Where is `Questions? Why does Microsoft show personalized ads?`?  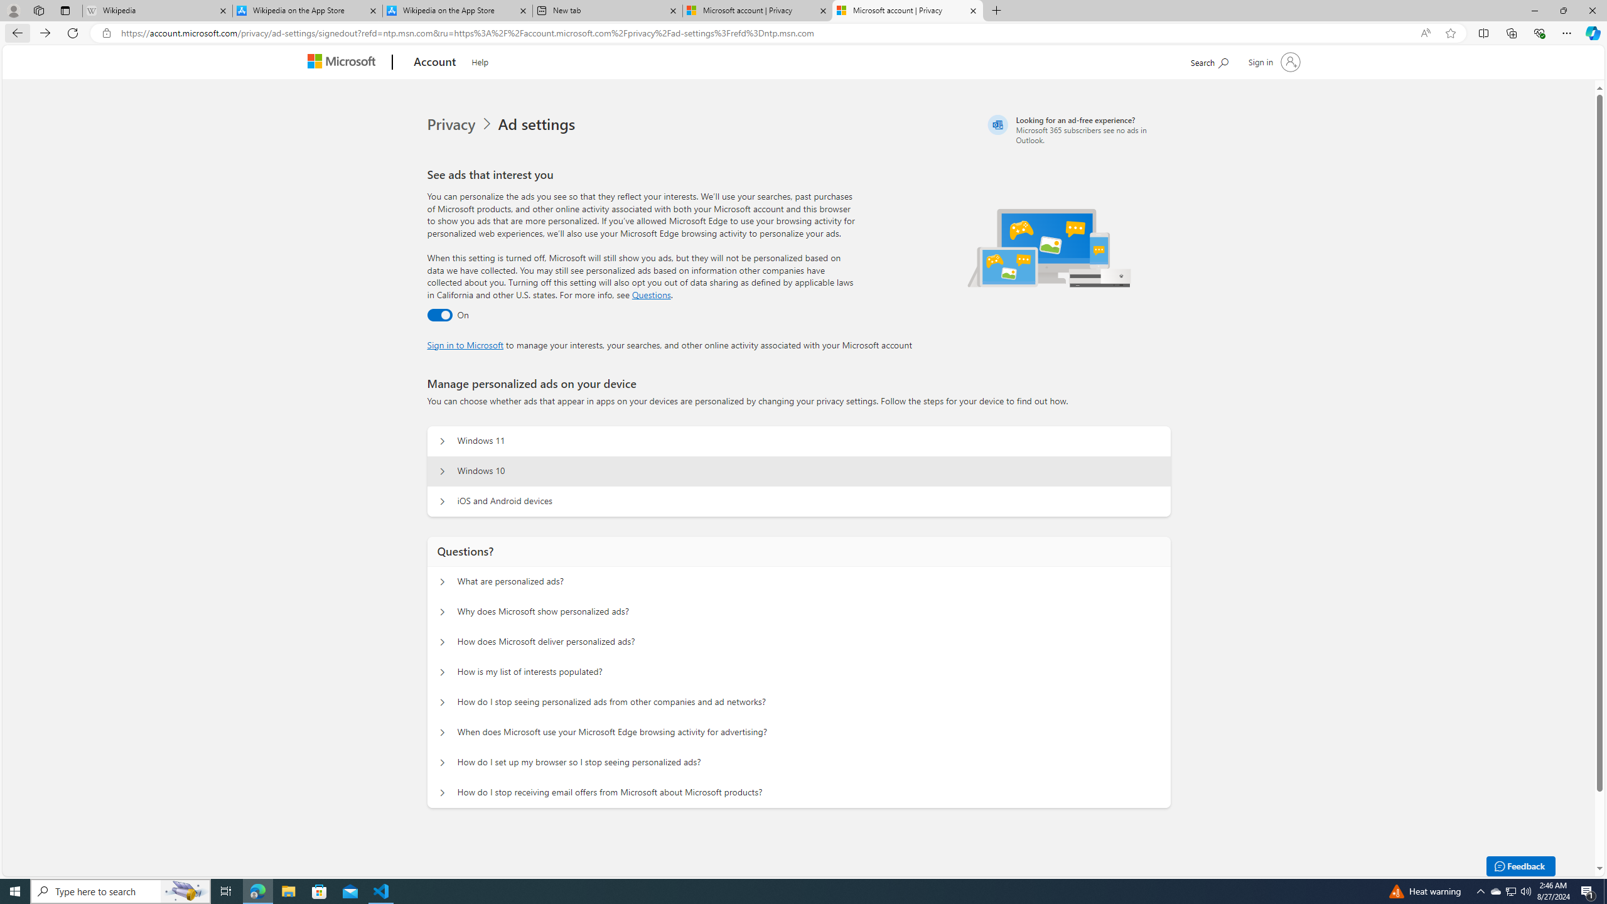 Questions? Why does Microsoft show personalized ads? is located at coordinates (443, 611).